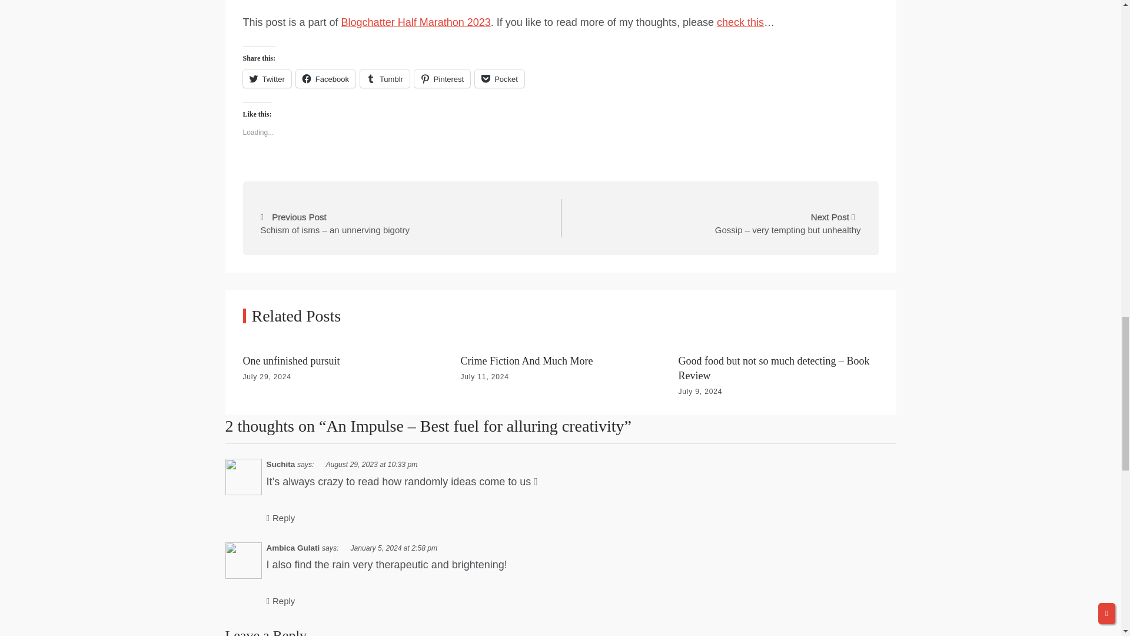 Image resolution: width=1130 pixels, height=636 pixels. Describe the element at coordinates (499, 79) in the screenshot. I see `Click to share on Pocket` at that location.